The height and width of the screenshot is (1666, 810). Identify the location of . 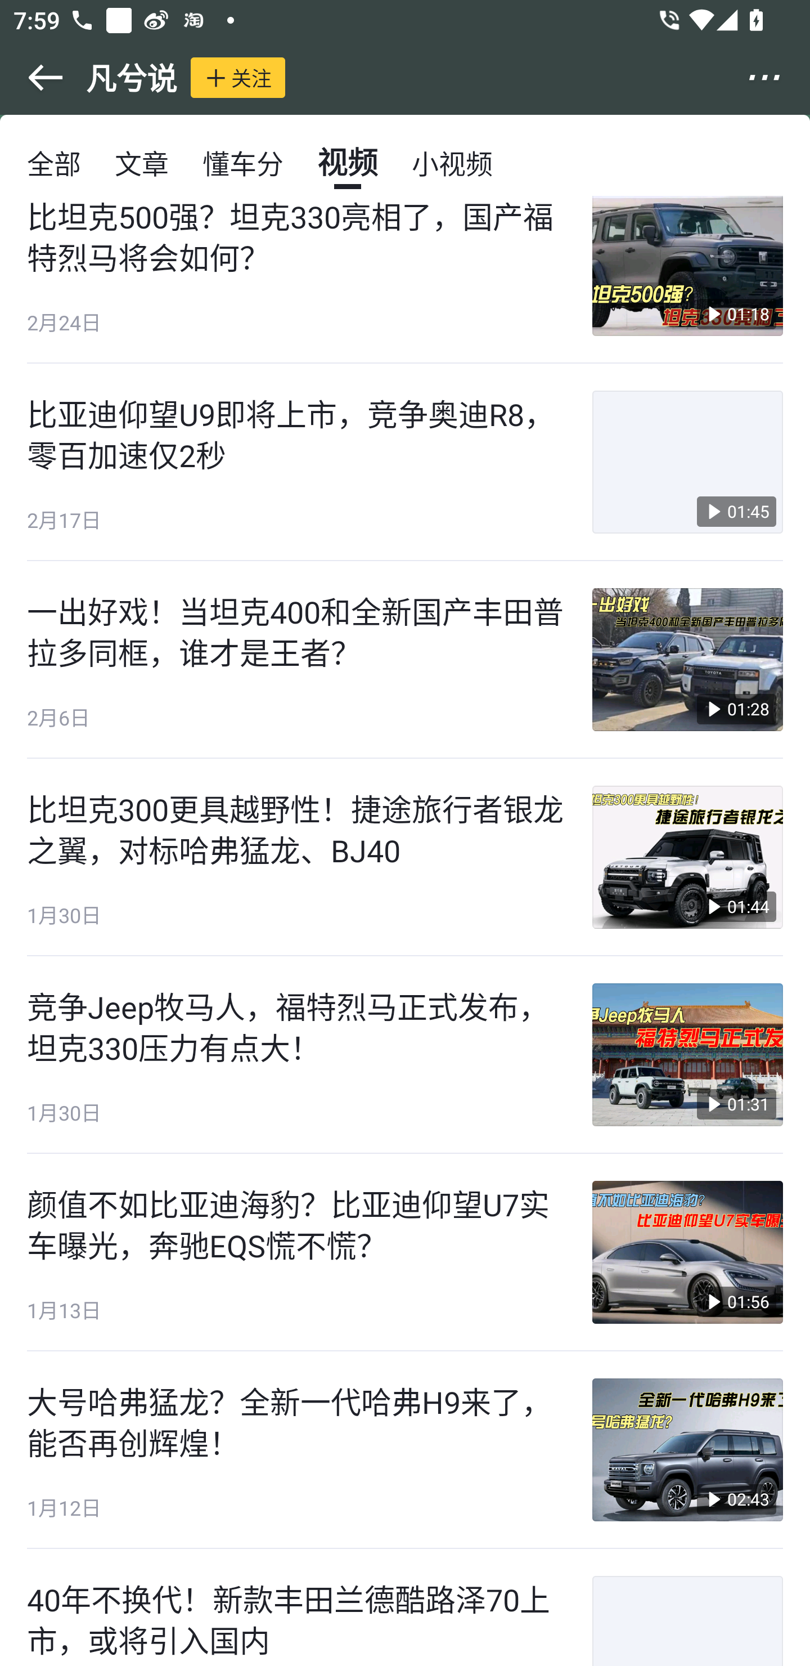
(777, 78).